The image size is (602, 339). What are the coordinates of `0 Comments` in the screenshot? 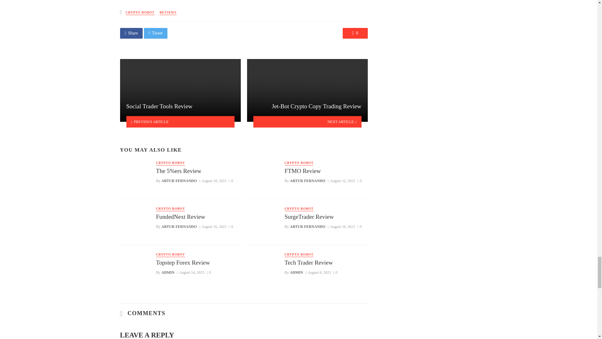 It's located at (231, 227).